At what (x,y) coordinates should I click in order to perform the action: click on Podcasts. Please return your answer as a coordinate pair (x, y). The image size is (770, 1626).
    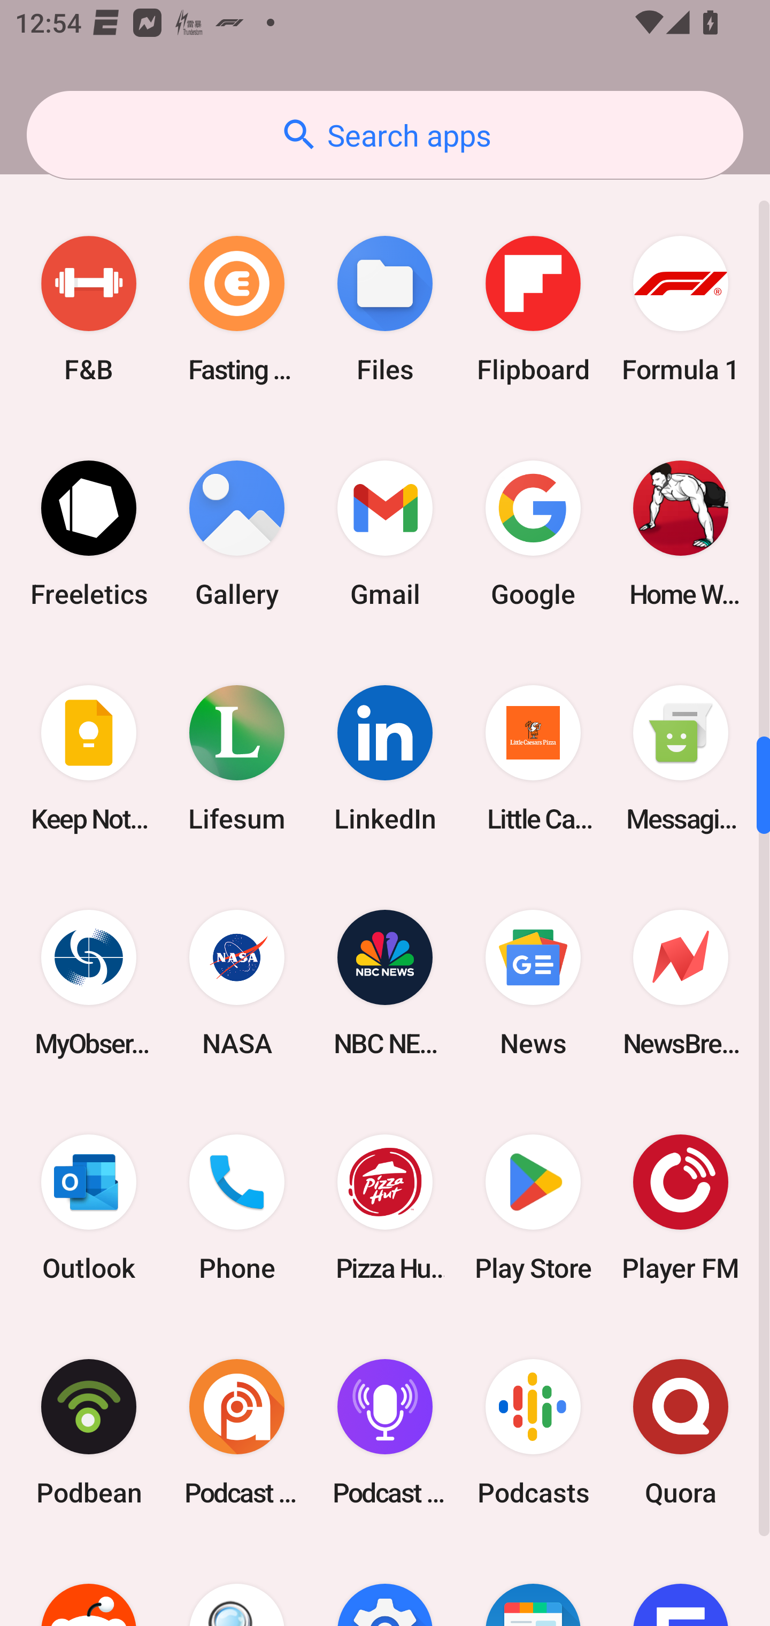
    Looking at the image, I should click on (533, 1432).